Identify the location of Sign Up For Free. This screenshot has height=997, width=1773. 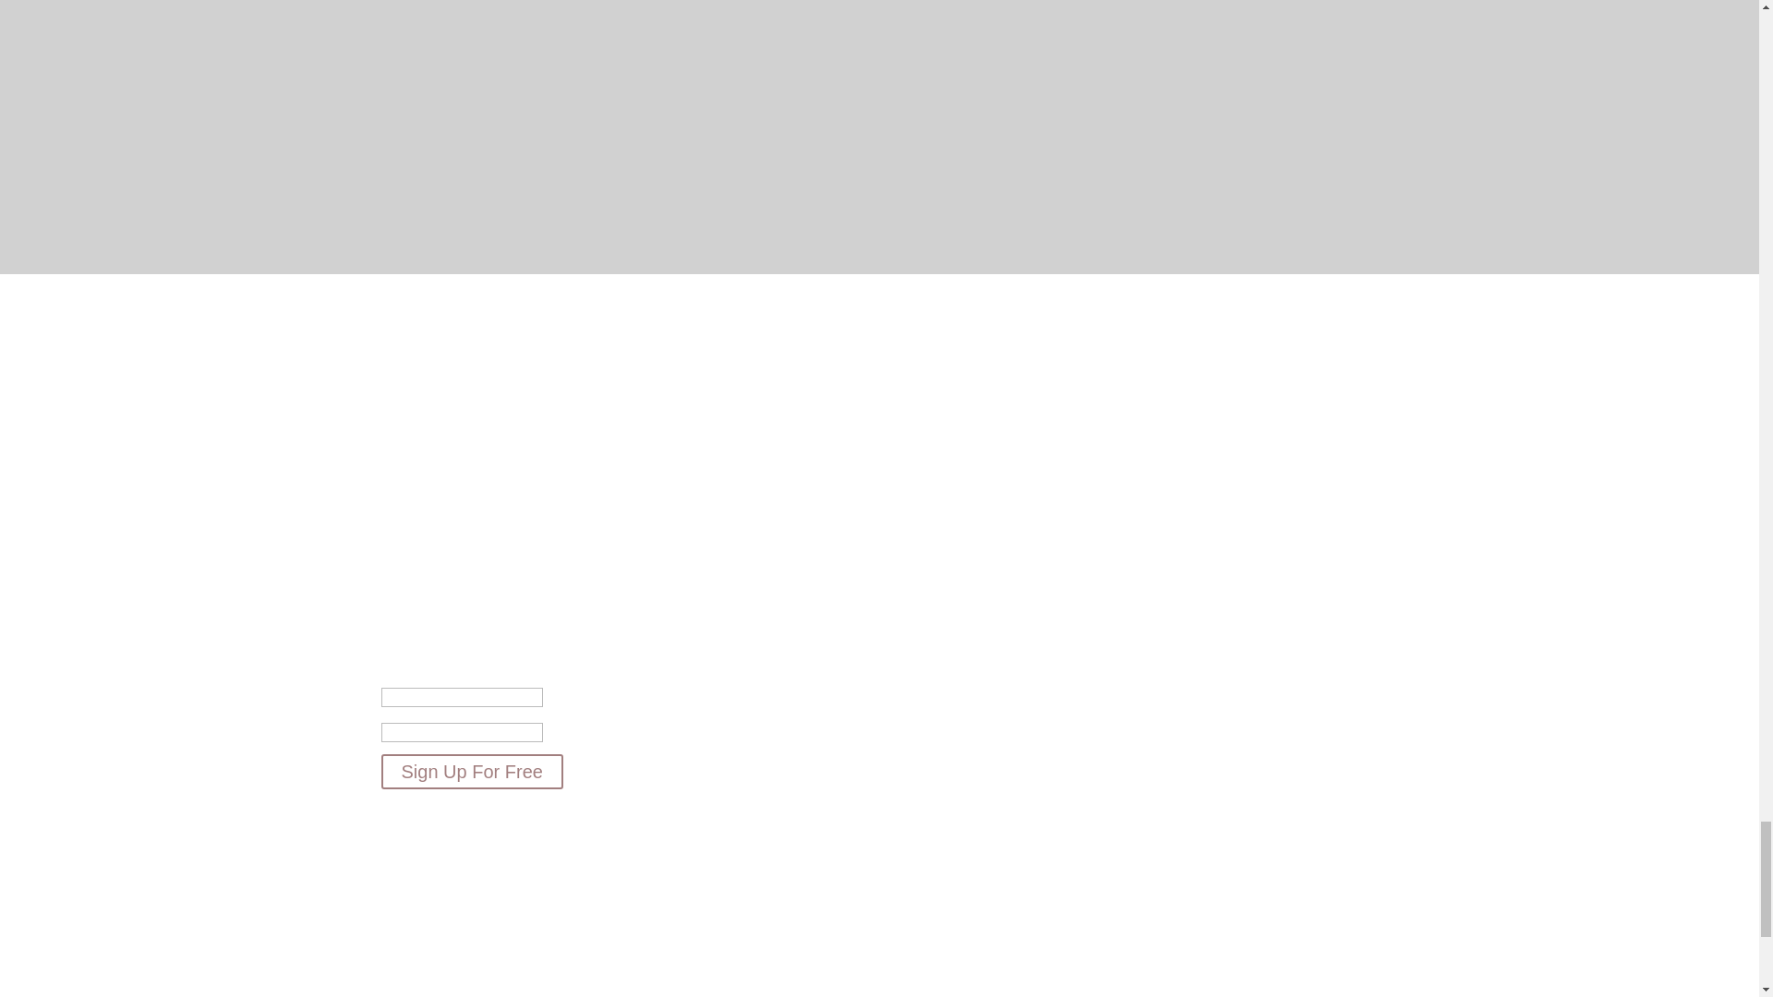
(471, 772).